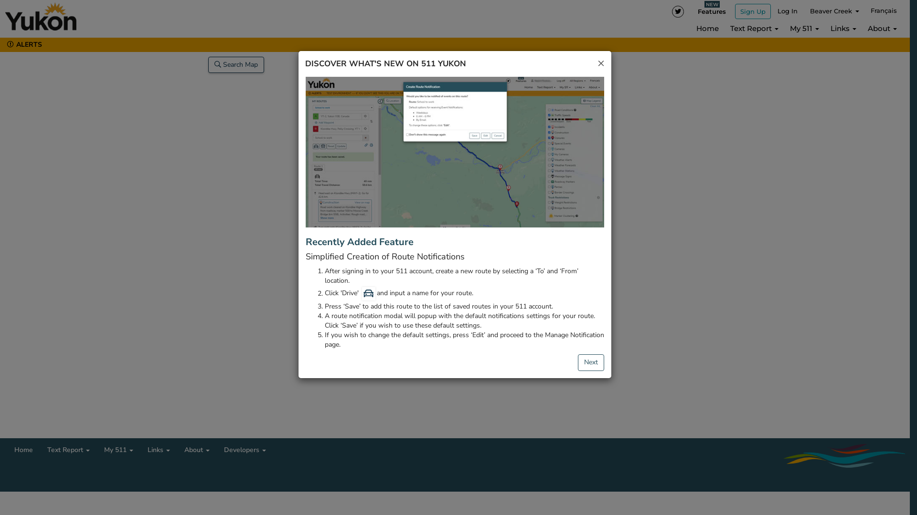  I want to click on ALERTS, so click(23, 45).